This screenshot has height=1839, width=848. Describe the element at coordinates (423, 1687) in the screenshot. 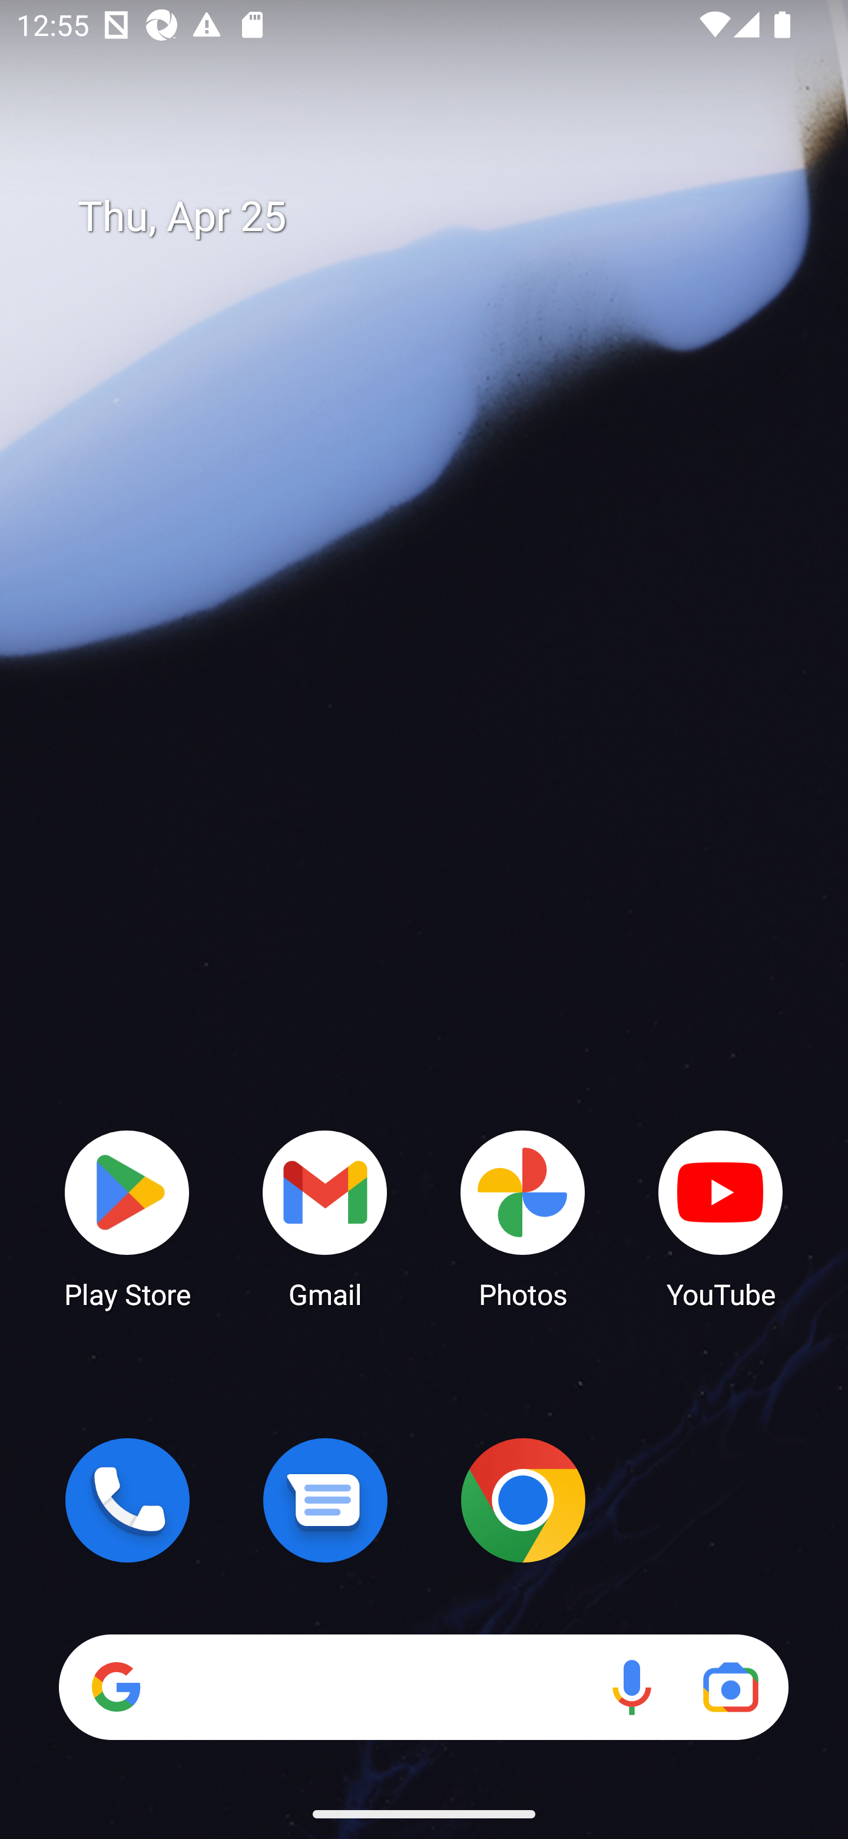

I see `Search Voice search Google Lens` at that location.